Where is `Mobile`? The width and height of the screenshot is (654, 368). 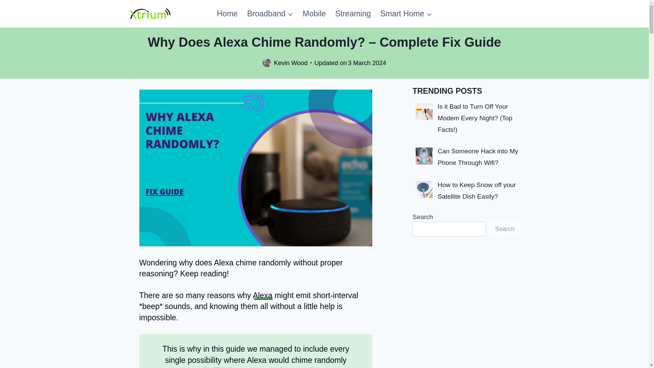
Mobile is located at coordinates (314, 14).